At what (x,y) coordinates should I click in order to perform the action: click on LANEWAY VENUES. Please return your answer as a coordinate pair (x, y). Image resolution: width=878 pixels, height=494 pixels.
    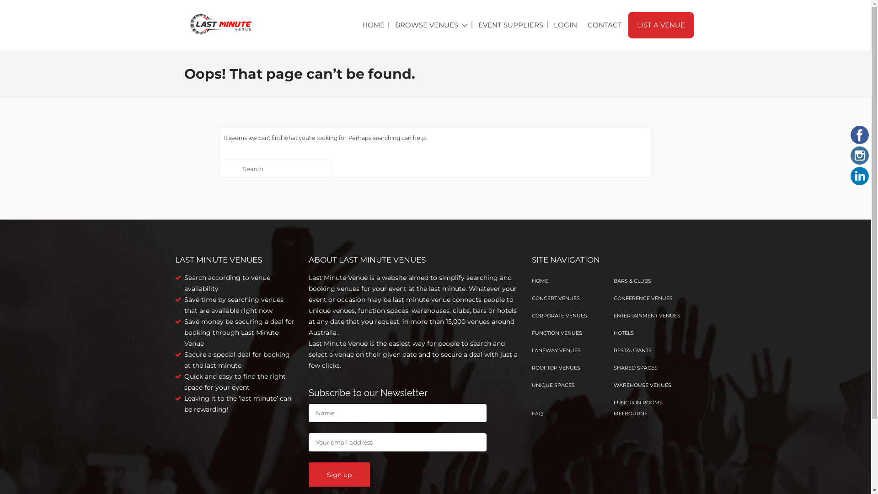
    Looking at the image, I should click on (556, 350).